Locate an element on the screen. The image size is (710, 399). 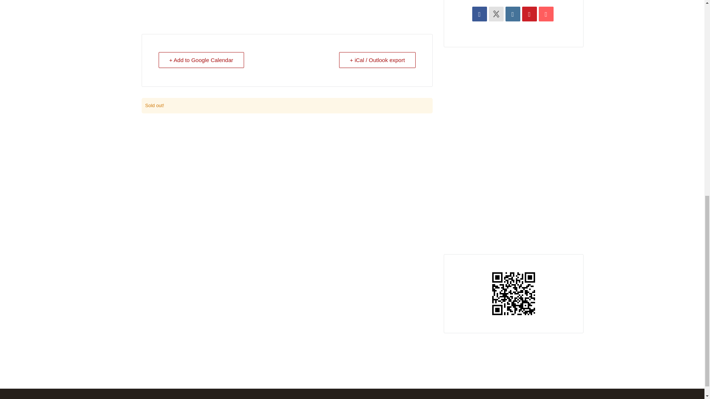
Linkedin is located at coordinates (513, 14).